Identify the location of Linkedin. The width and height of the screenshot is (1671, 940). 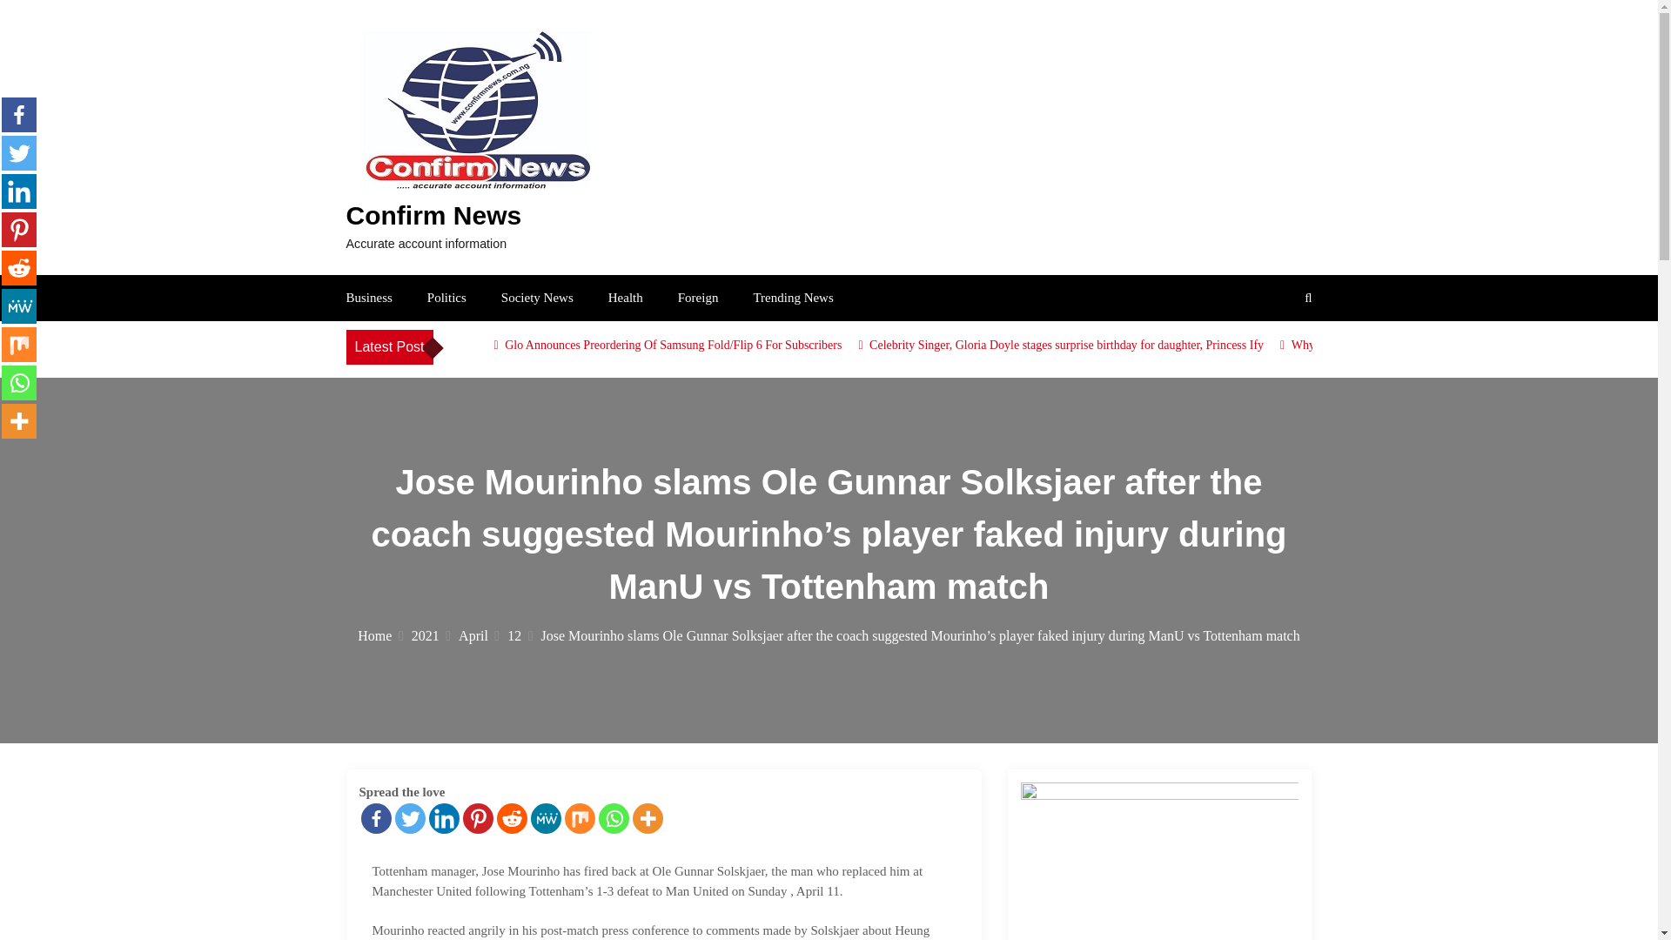
(19, 191).